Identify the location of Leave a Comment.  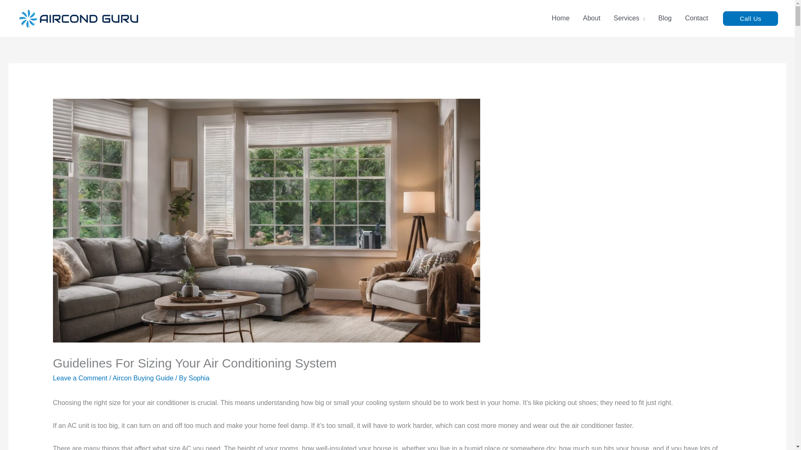
(80, 377).